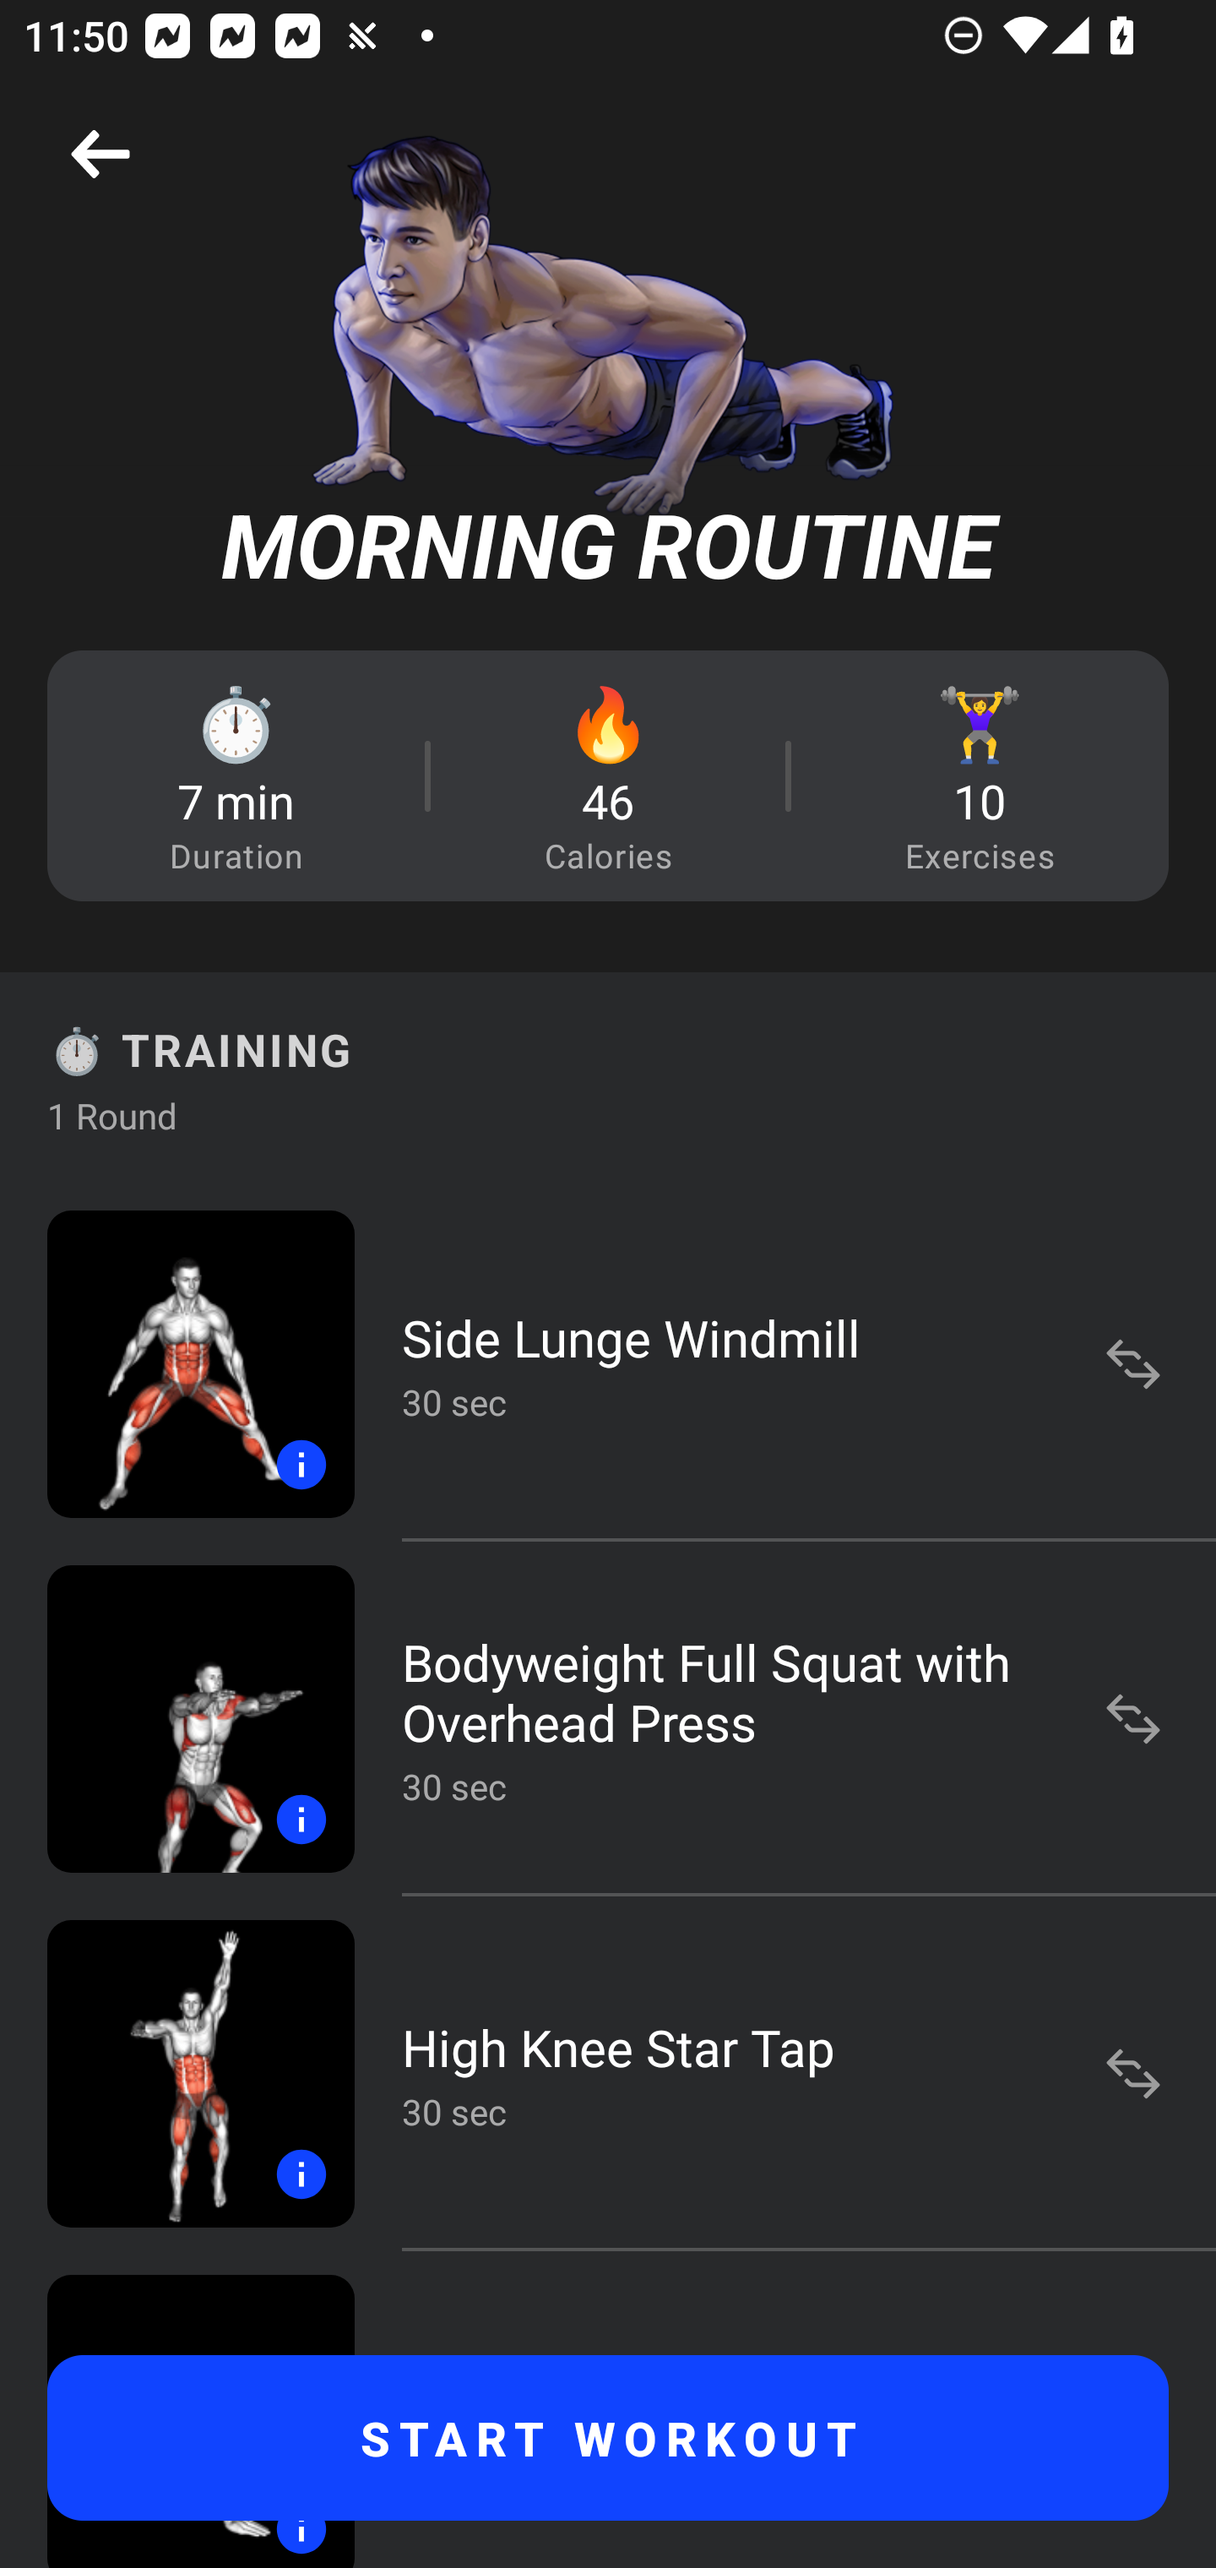 The height and width of the screenshot is (2568, 1216). What do you see at coordinates (608, 2438) in the screenshot?
I see `START WORKOUT` at bounding box center [608, 2438].